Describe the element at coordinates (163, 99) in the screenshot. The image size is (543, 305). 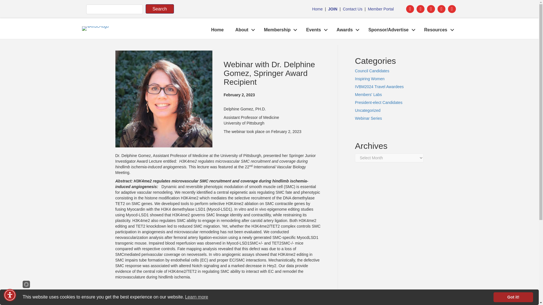
I see `Gomez` at that location.